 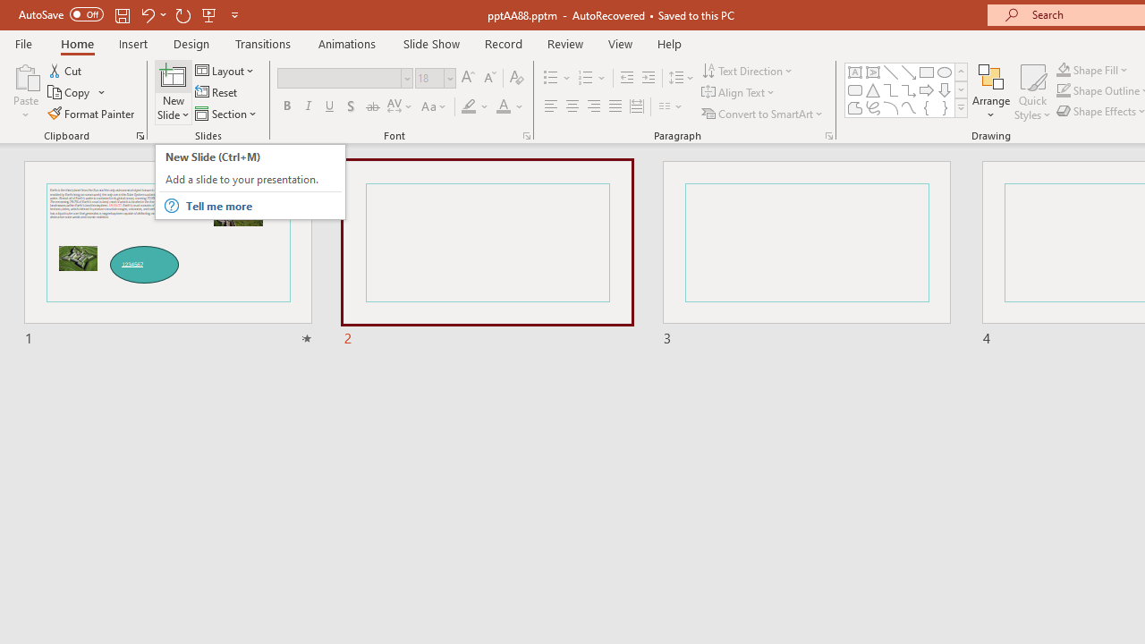 What do you see at coordinates (585, 79) in the screenshot?
I see `Numbering` at bounding box center [585, 79].